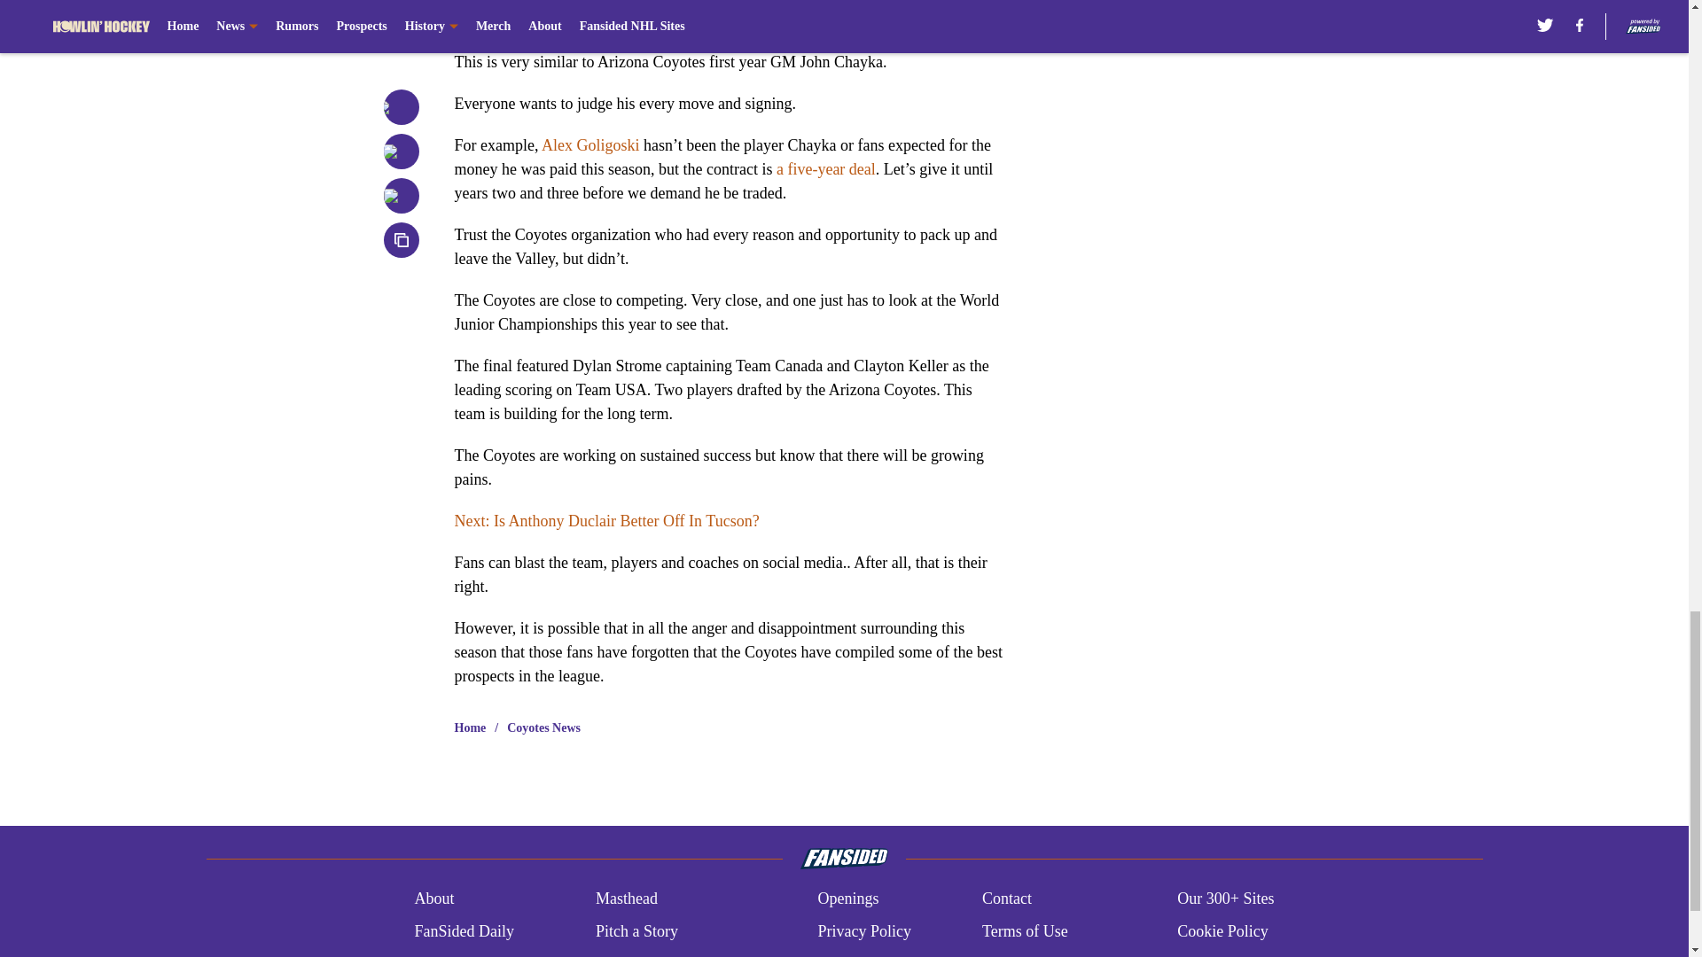 Image resolution: width=1702 pixels, height=957 pixels. Describe the element at coordinates (463, 930) in the screenshot. I see `FanSided Daily` at that location.